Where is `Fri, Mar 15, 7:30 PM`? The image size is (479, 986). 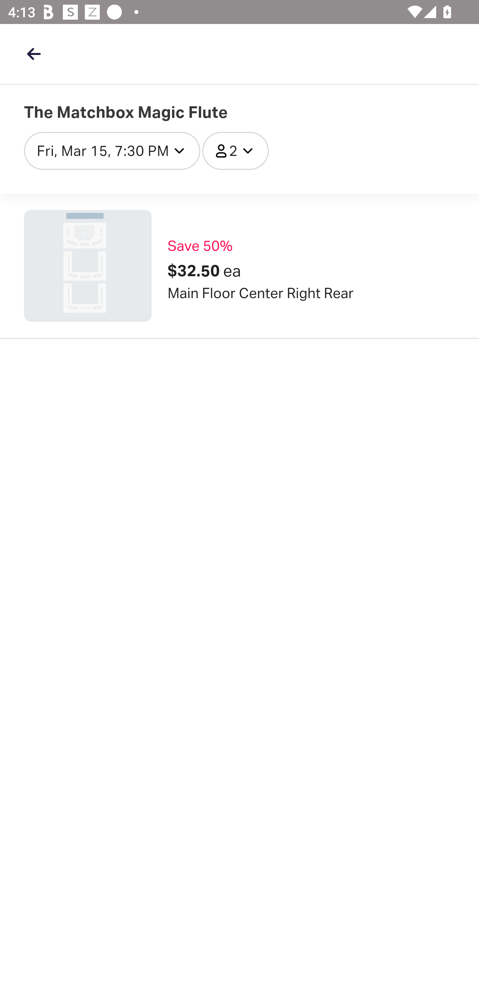 Fri, Mar 15, 7:30 PM is located at coordinates (112, 150).